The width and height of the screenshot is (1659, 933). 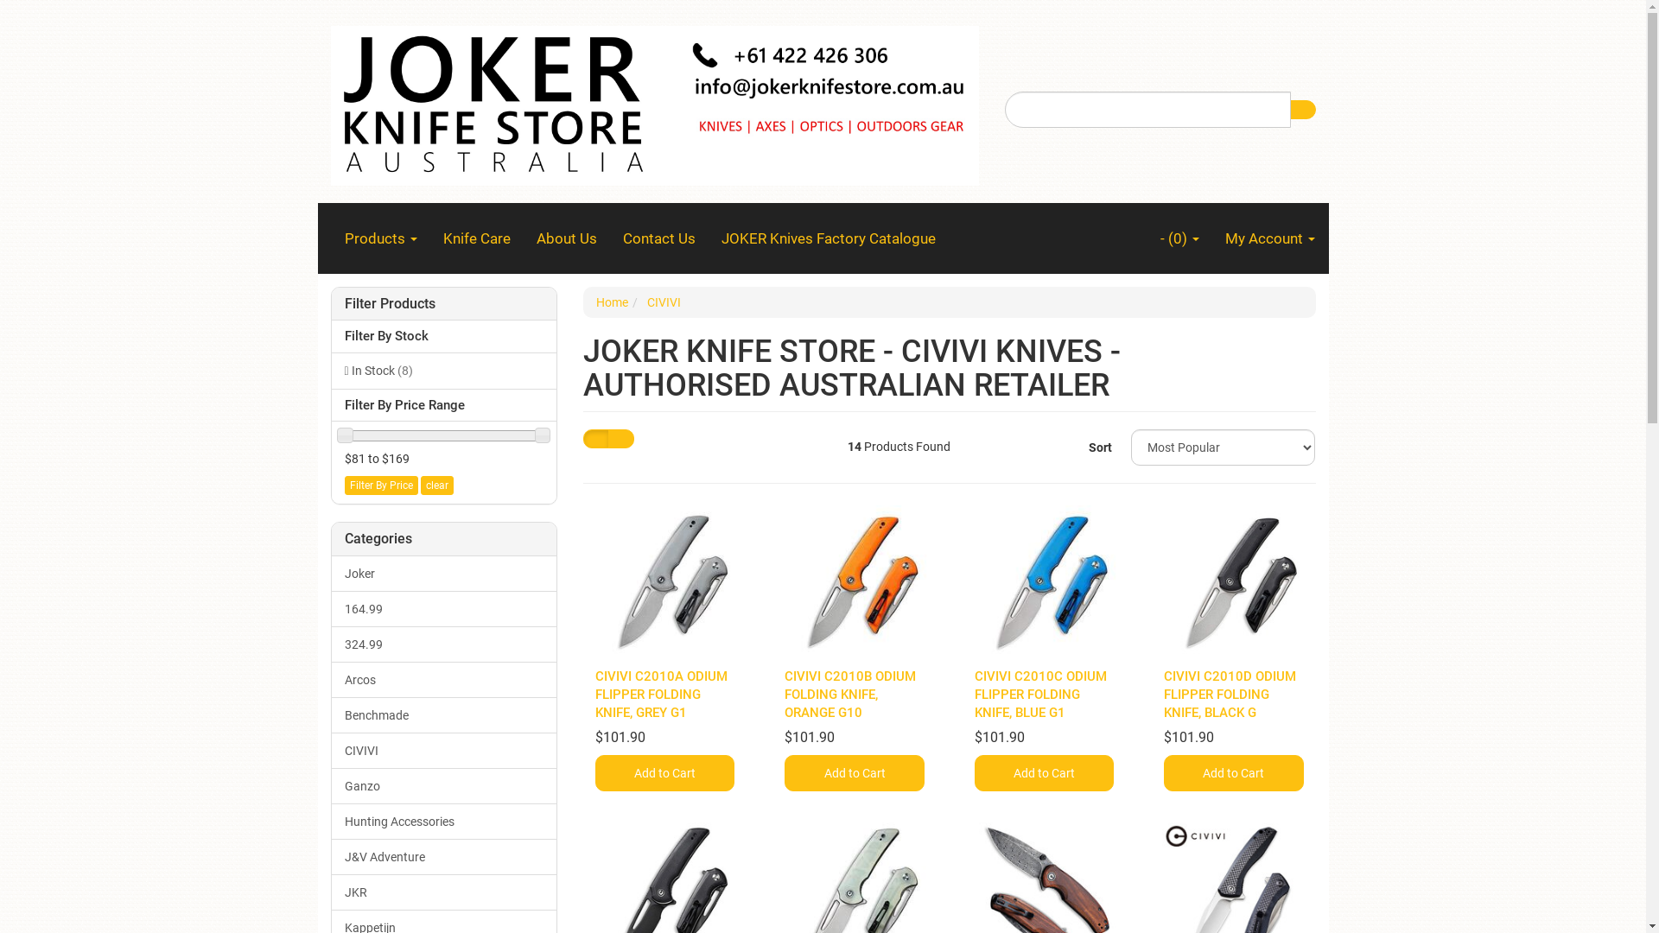 I want to click on - (0), so click(x=1180, y=238).